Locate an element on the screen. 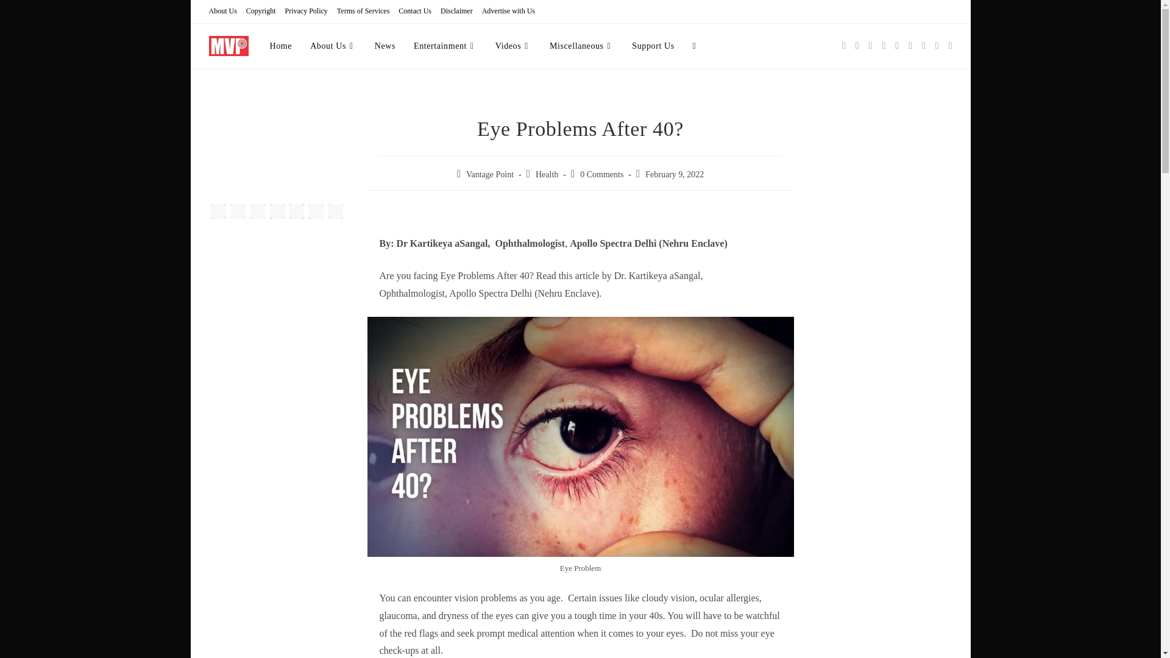 This screenshot has width=1170, height=658. Terms of Services is located at coordinates (363, 11).